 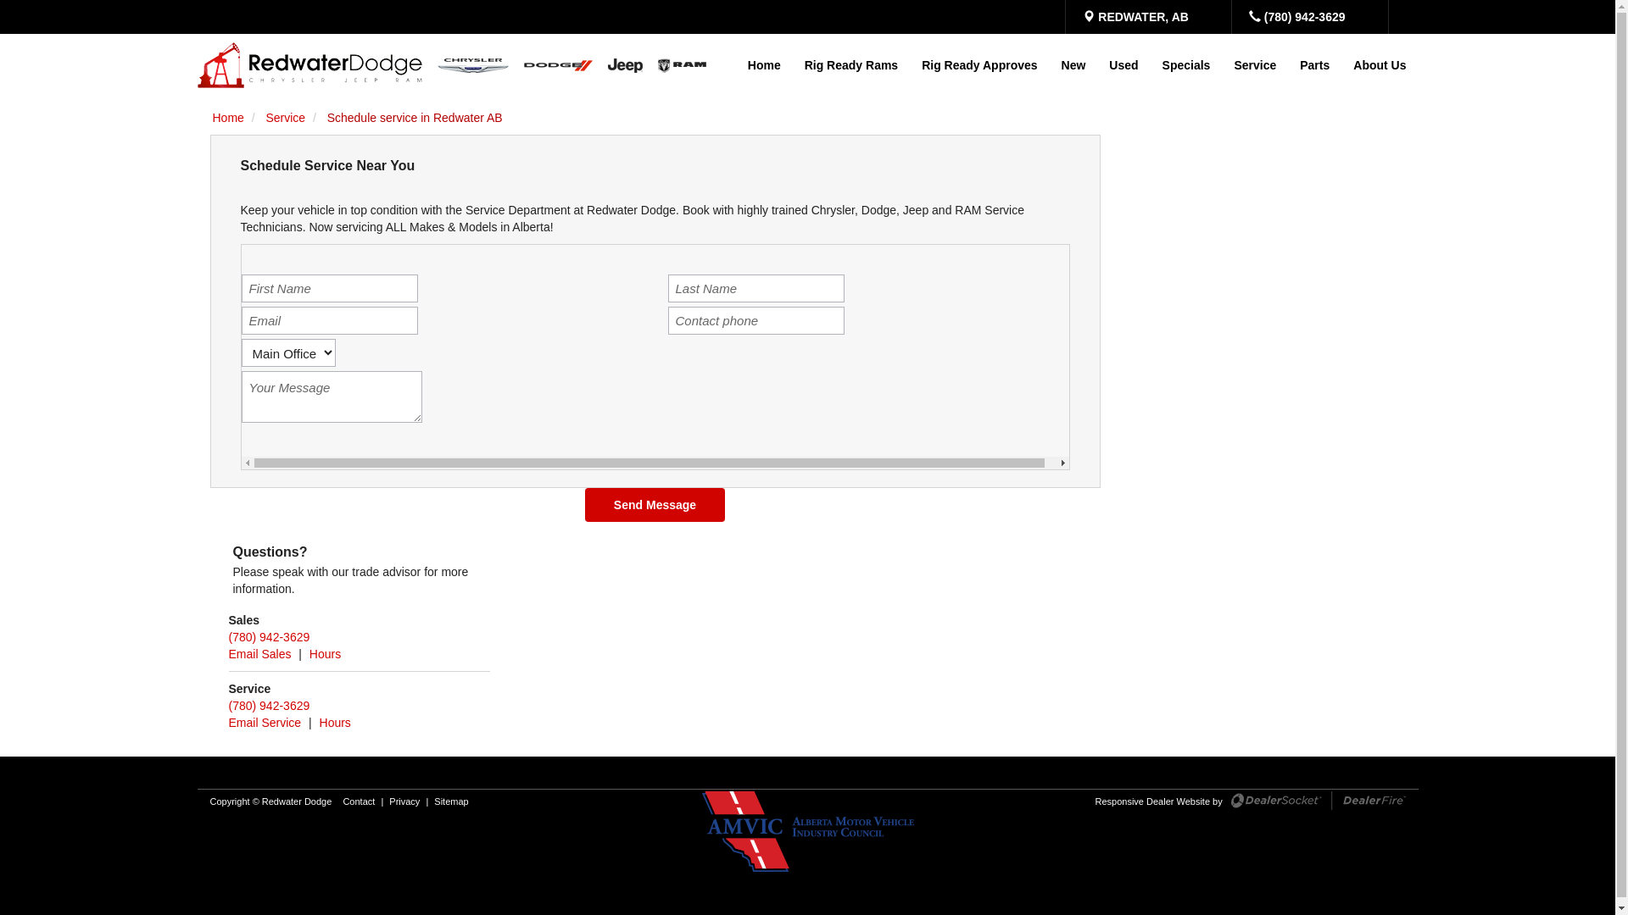 I want to click on Privacy, so click(x=404, y=801).